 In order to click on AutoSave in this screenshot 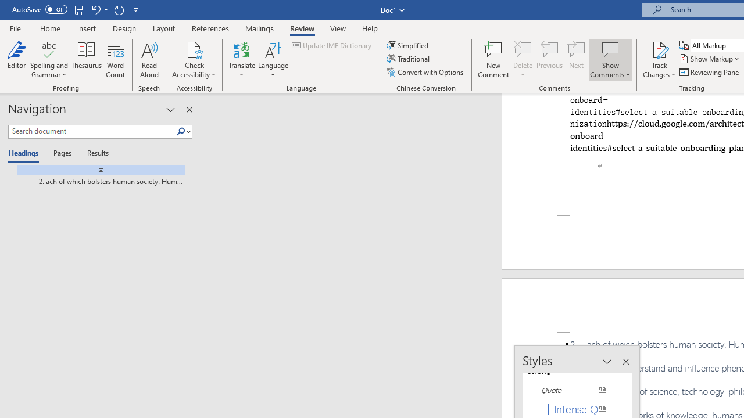, I will do `click(40, 9)`.